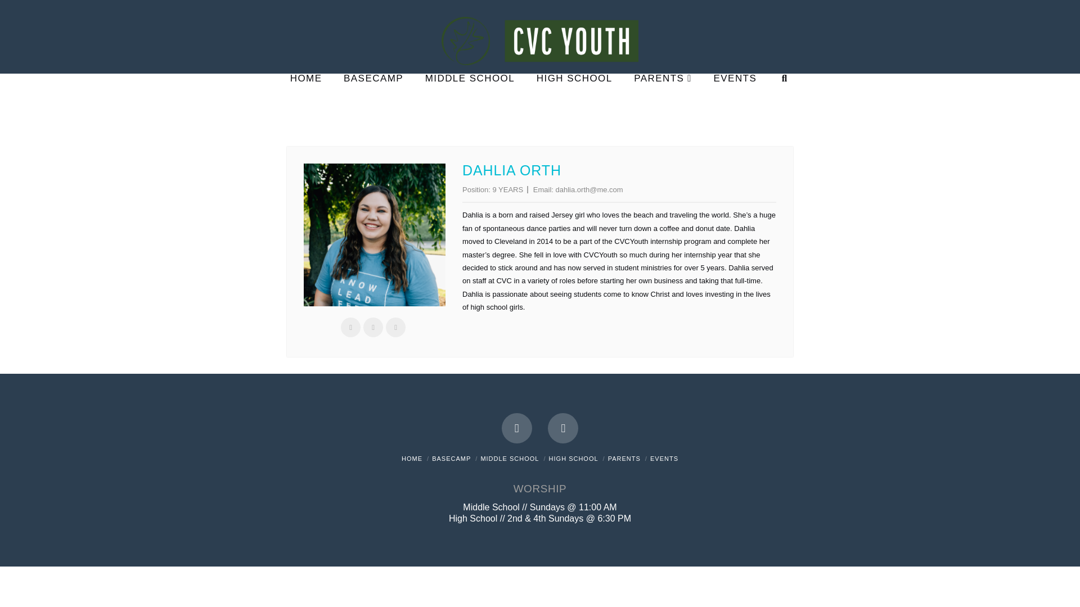  Describe the element at coordinates (735, 101) in the screenshot. I see `EVENTS` at that location.